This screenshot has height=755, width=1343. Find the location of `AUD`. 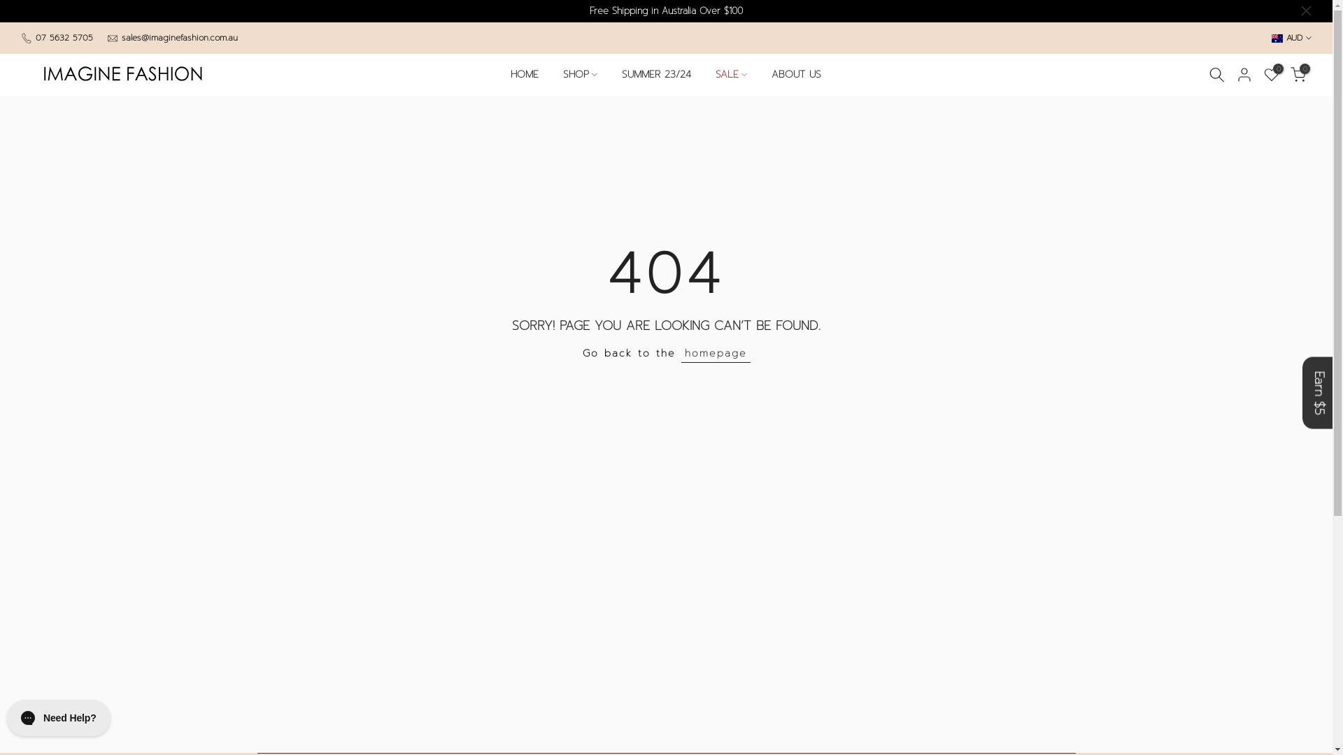

AUD is located at coordinates (1291, 38).